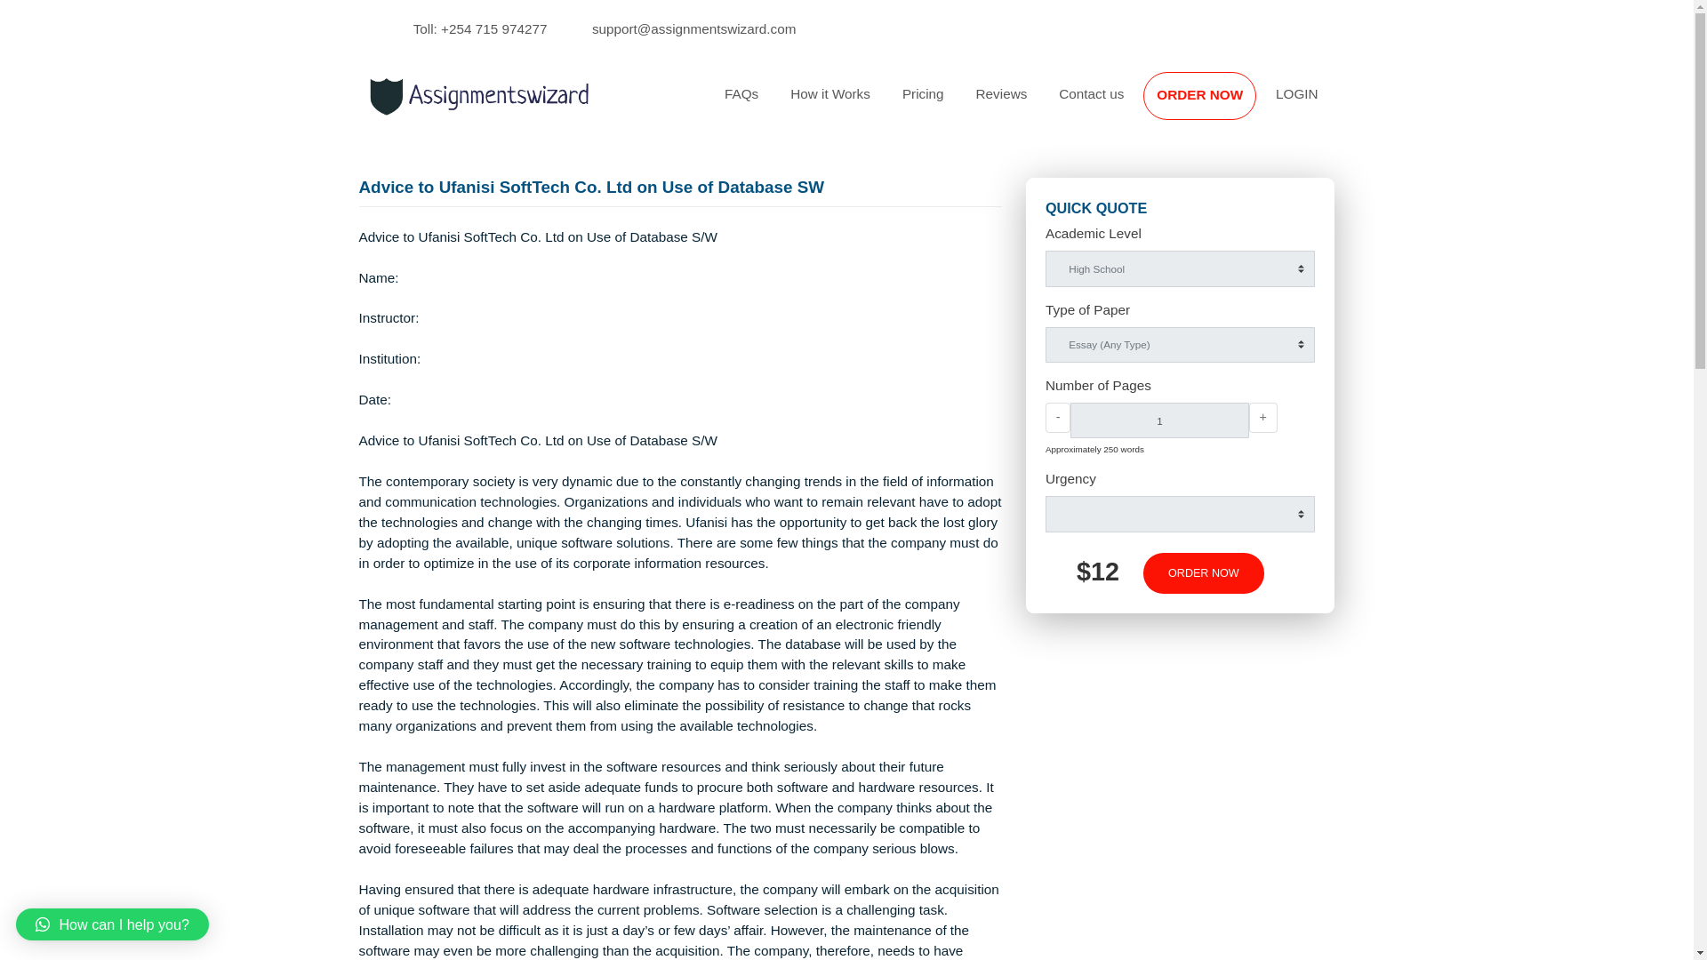  Describe the element at coordinates (1337, 636) in the screenshot. I see `ORDER NOW` at that location.